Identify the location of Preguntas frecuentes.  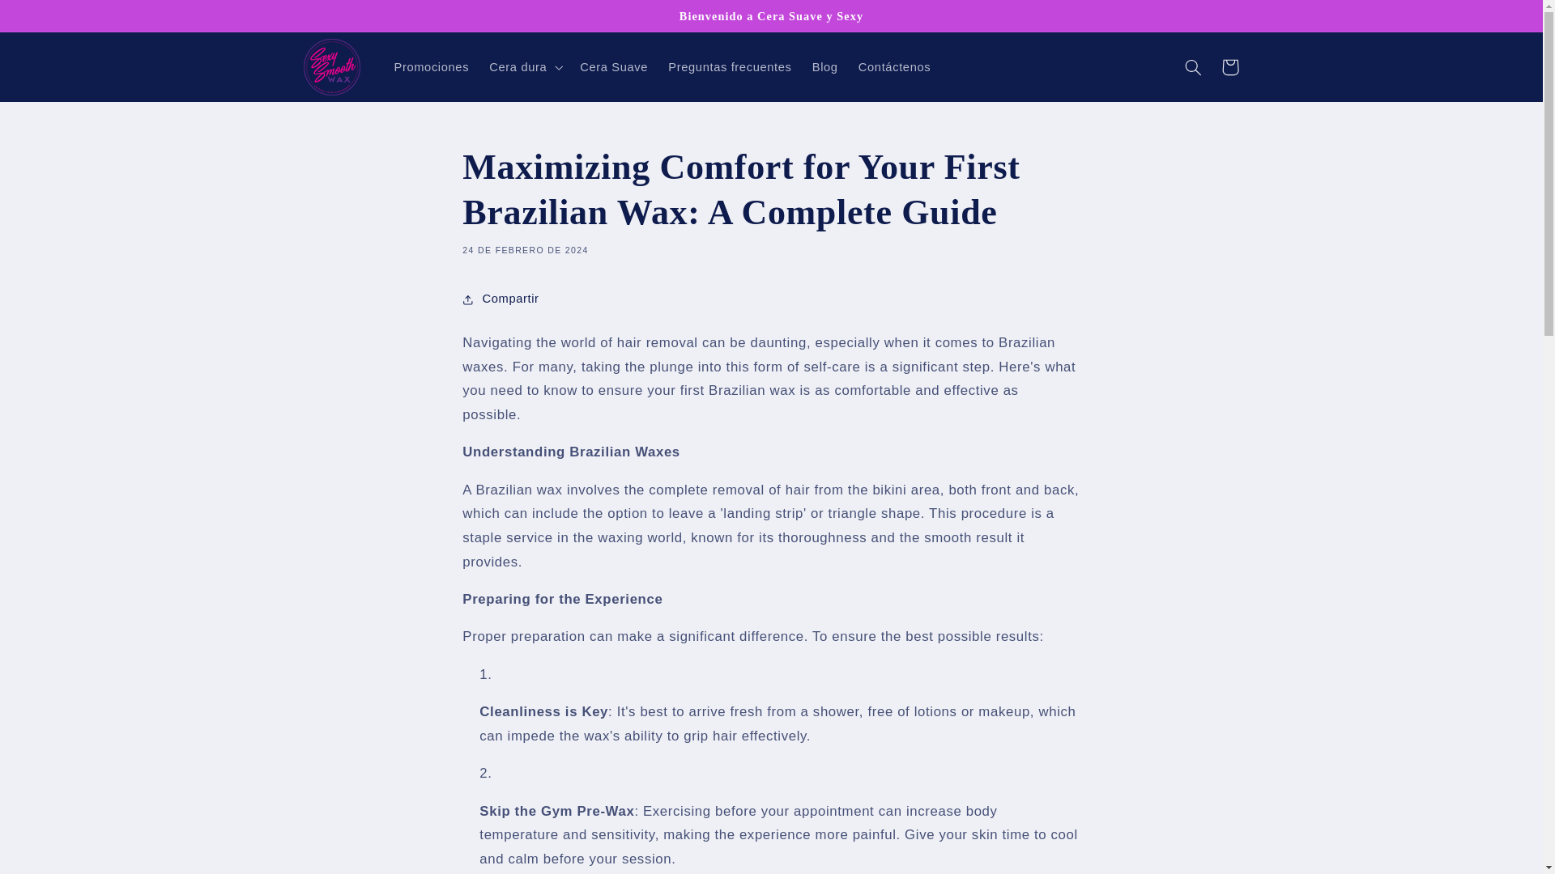
(730, 66).